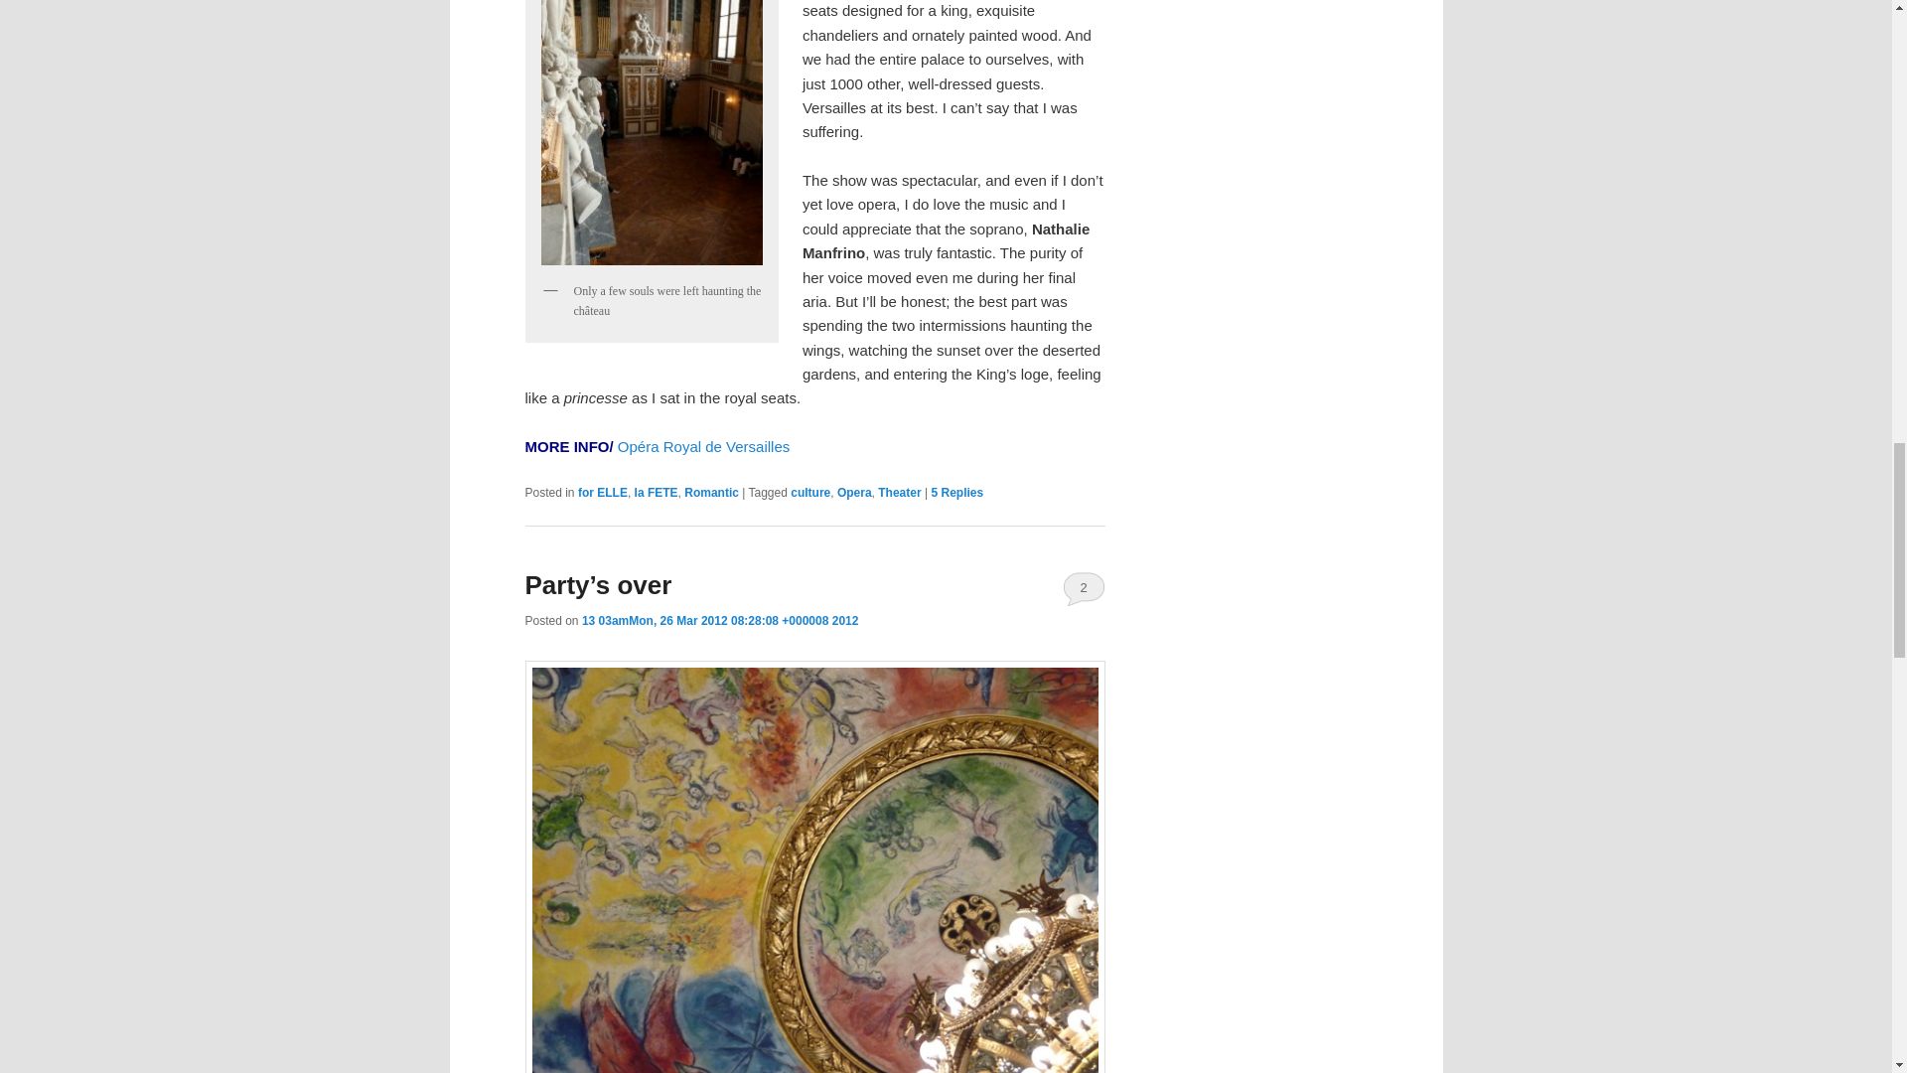  I want to click on Romantic, so click(711, 493).